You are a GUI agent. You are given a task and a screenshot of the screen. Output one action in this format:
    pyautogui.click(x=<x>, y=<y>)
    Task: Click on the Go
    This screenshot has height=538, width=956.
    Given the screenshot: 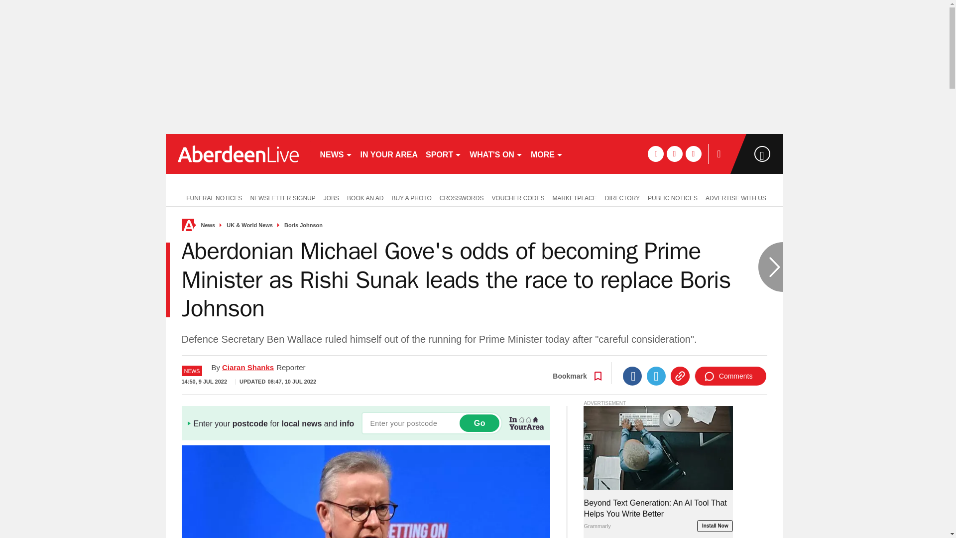 What is the action you would take?
    pyautogui.click(x=479, y=423)
    